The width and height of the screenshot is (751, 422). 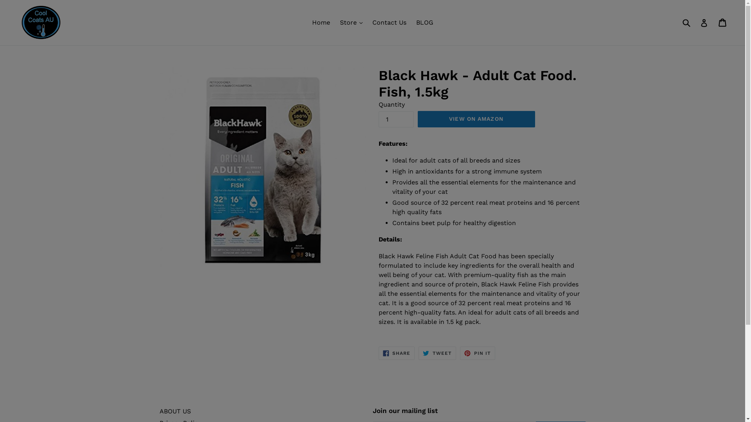 What do you see at coordinates (321, 23) in the screenshot?
I see `Home` at bounding box center [321, 23].